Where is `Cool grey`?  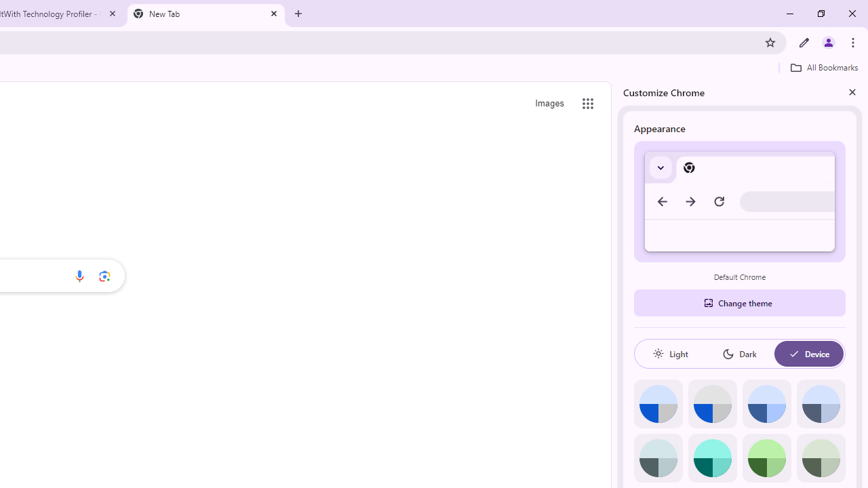 Cool grey is located at coordinates (821, 404).